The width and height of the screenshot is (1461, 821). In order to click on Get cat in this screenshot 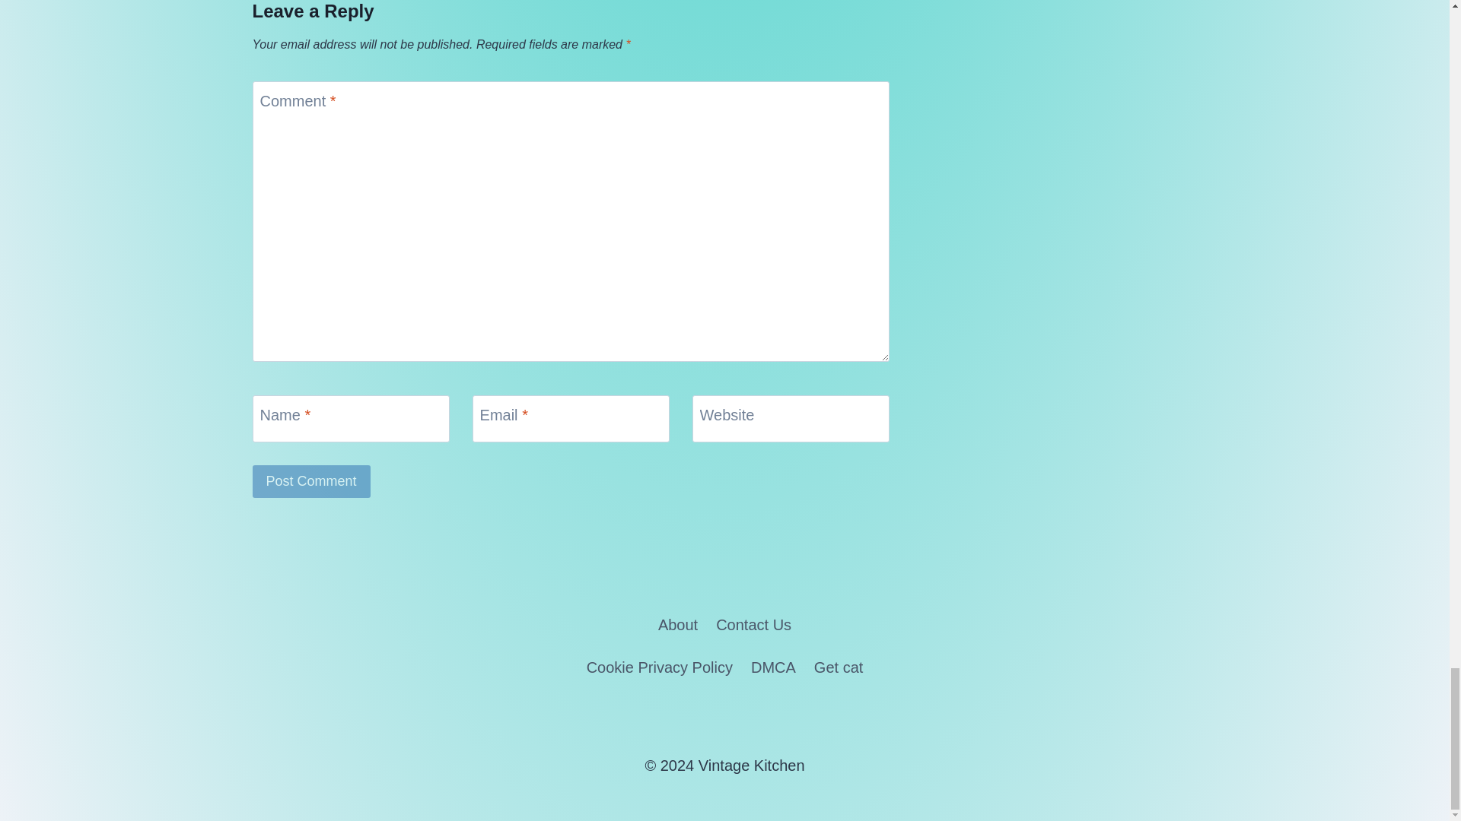, I will do `click(839, 667)`.